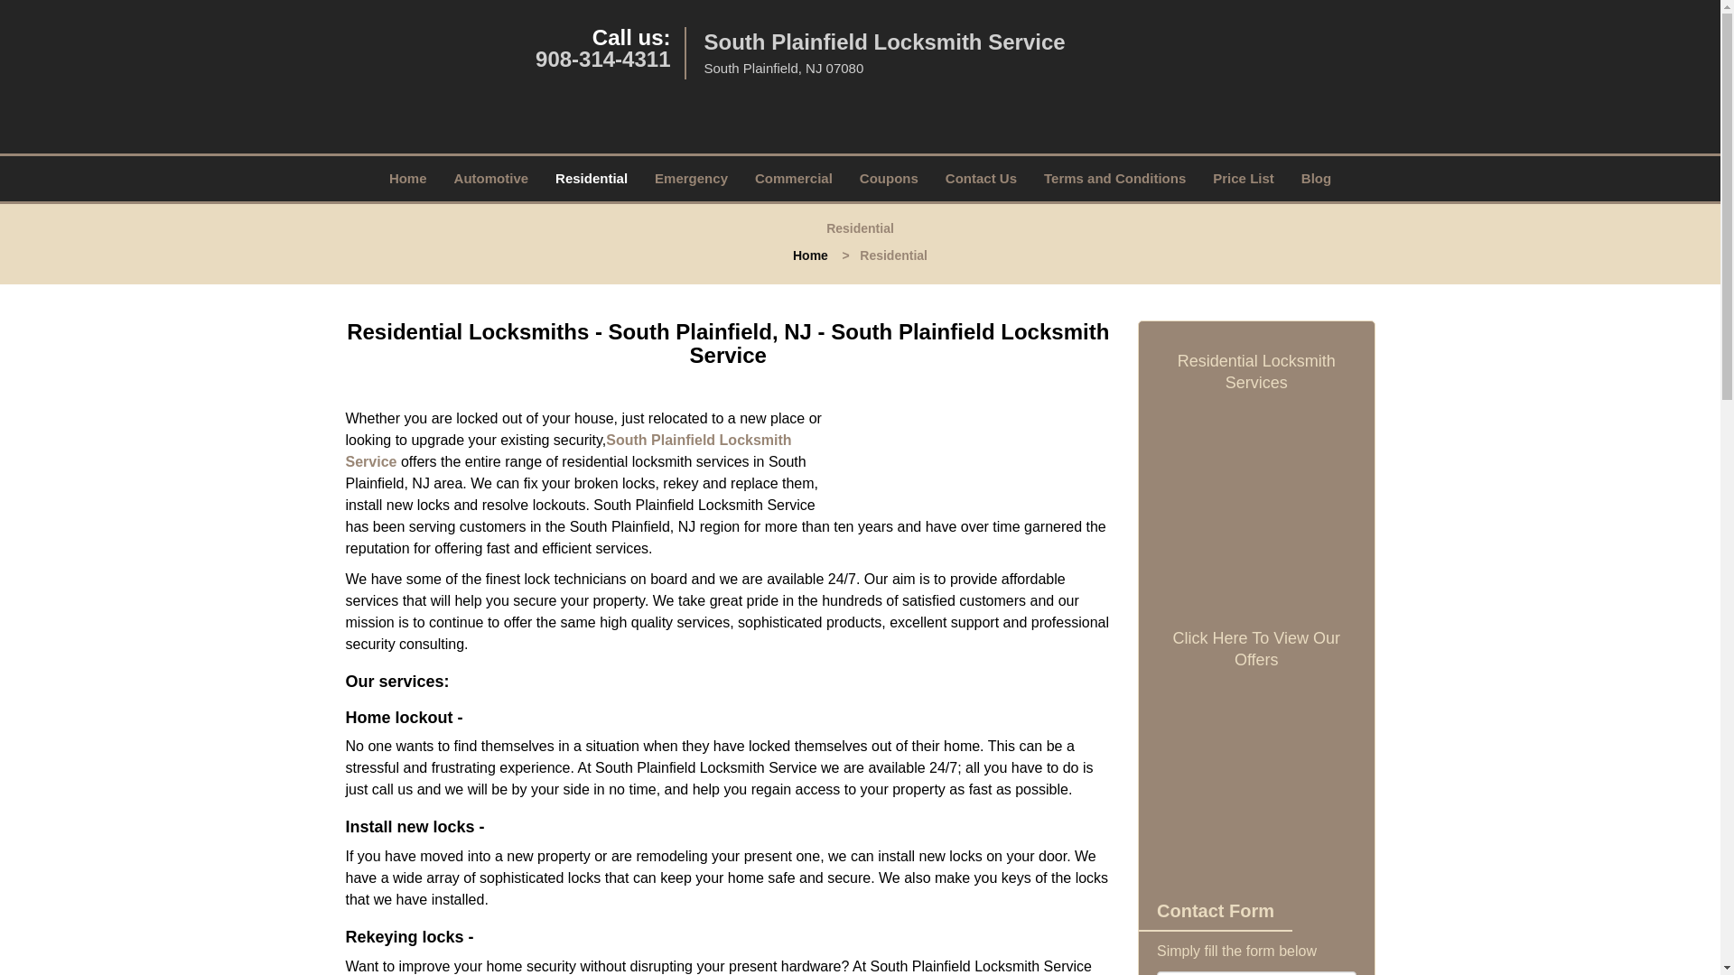 The image size is (1734, 975). I want to click on Price List, so click(1244, 178).